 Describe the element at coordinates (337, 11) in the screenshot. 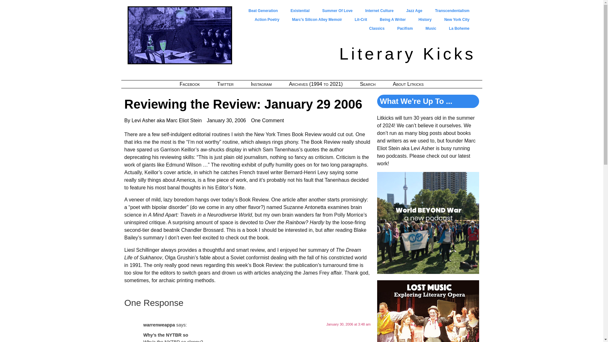

I see `Summer Of Love` at that location.